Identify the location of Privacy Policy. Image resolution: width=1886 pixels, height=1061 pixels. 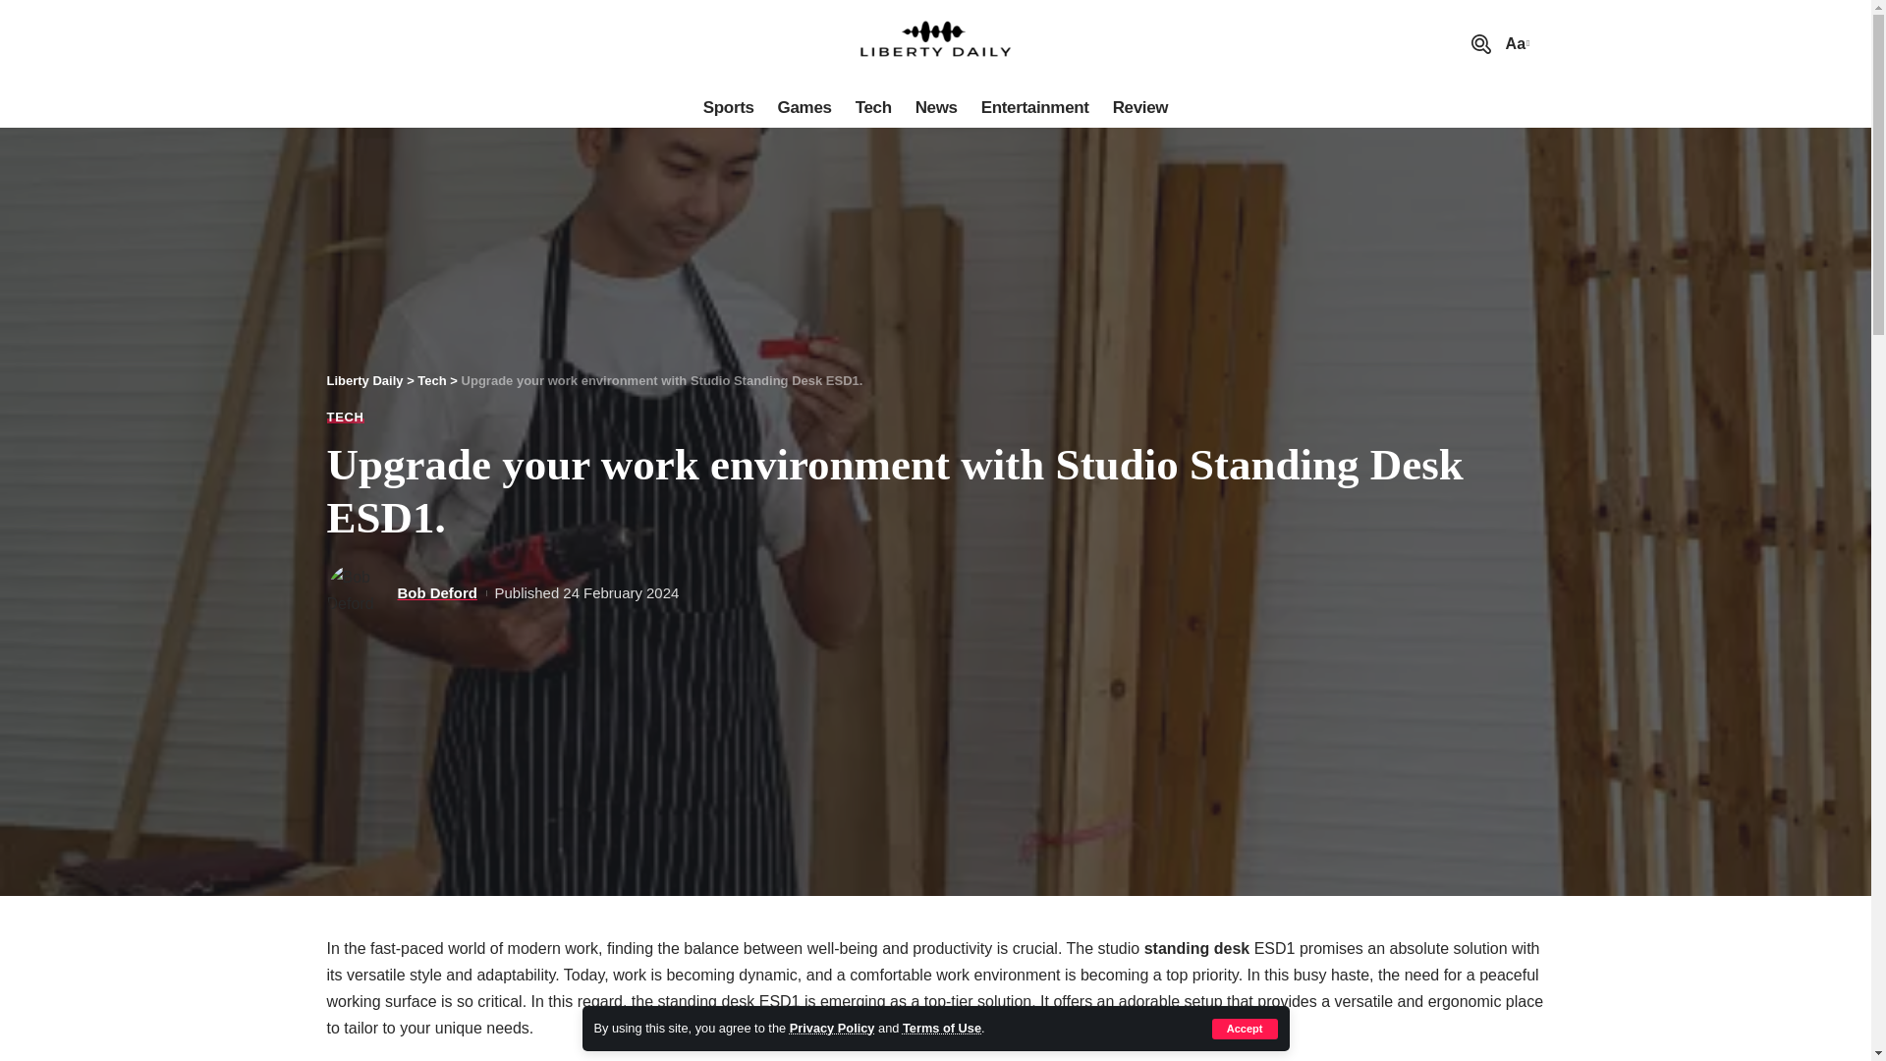
(832, 1028).